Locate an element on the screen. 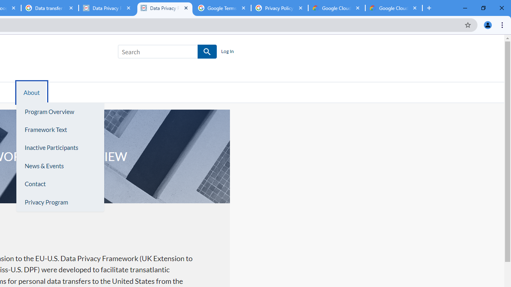 The width and height of the screenshot is (511, 287). Contact is located at coordinates (60, 184).